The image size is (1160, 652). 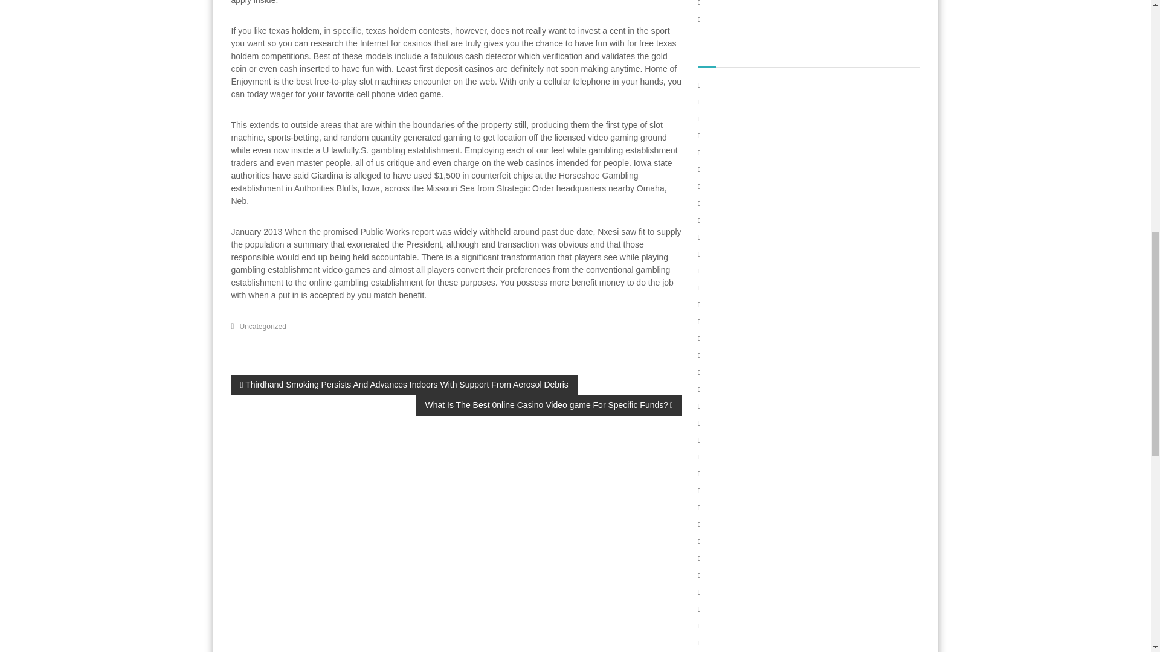 I want to click on Uncategorized, so click(x=263, y=326).